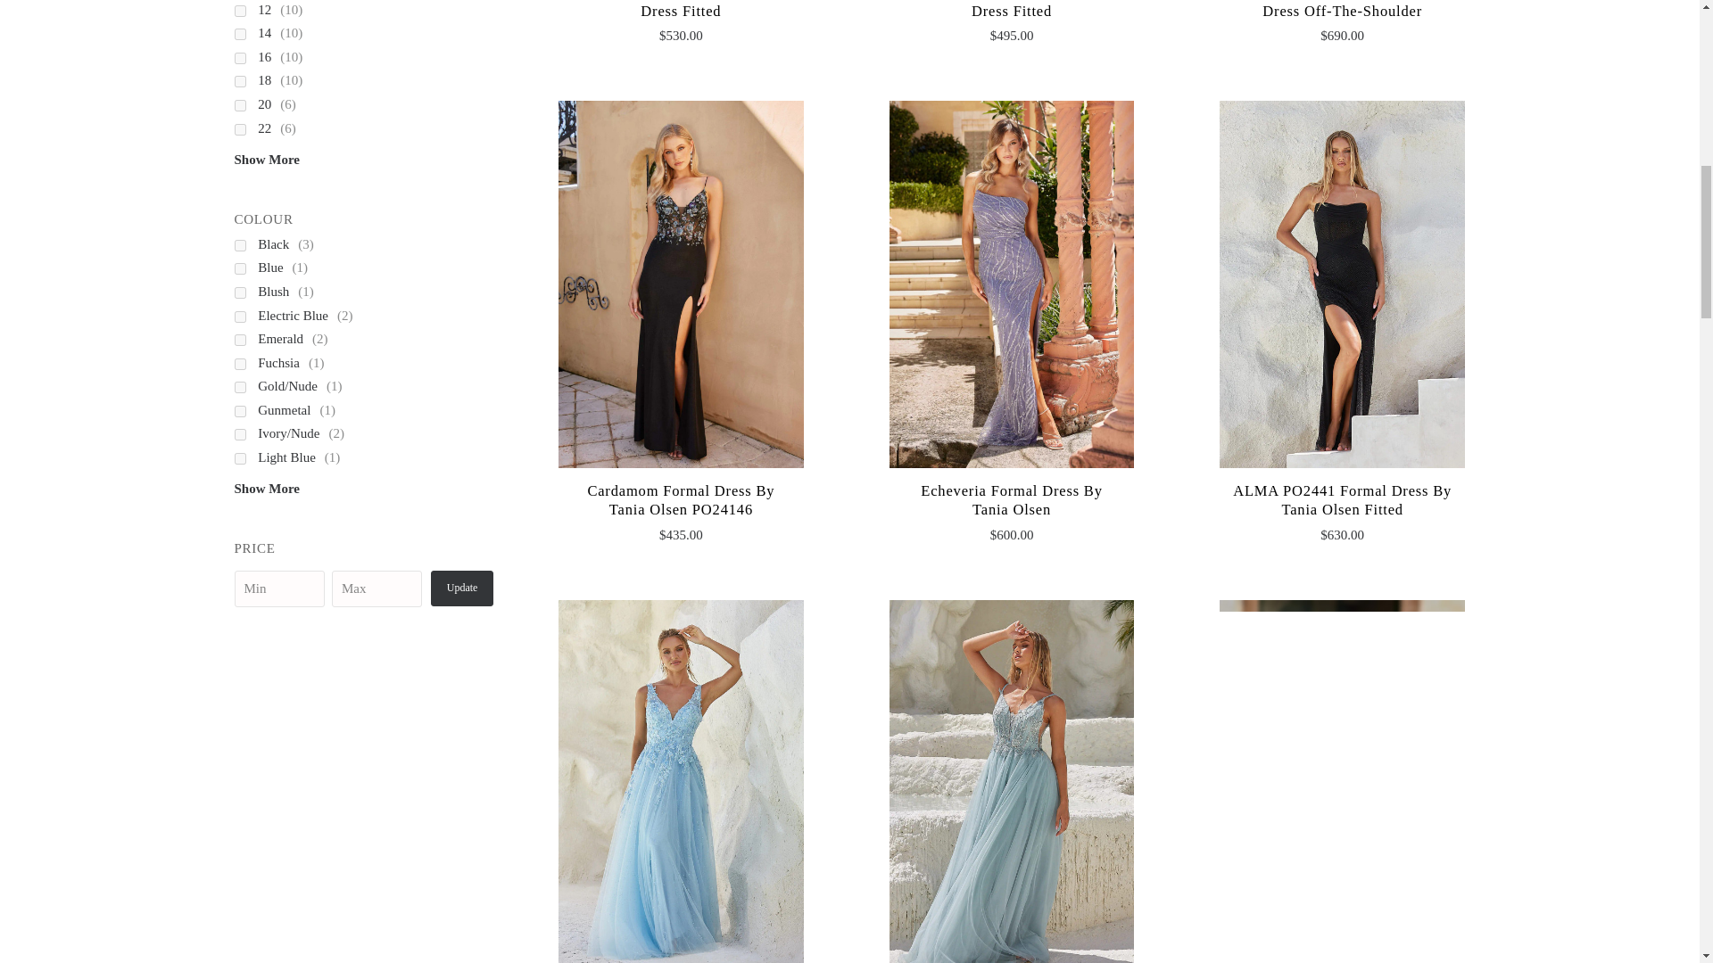 The image size is (1713, 963). I want to click on on, so click(239, 11).